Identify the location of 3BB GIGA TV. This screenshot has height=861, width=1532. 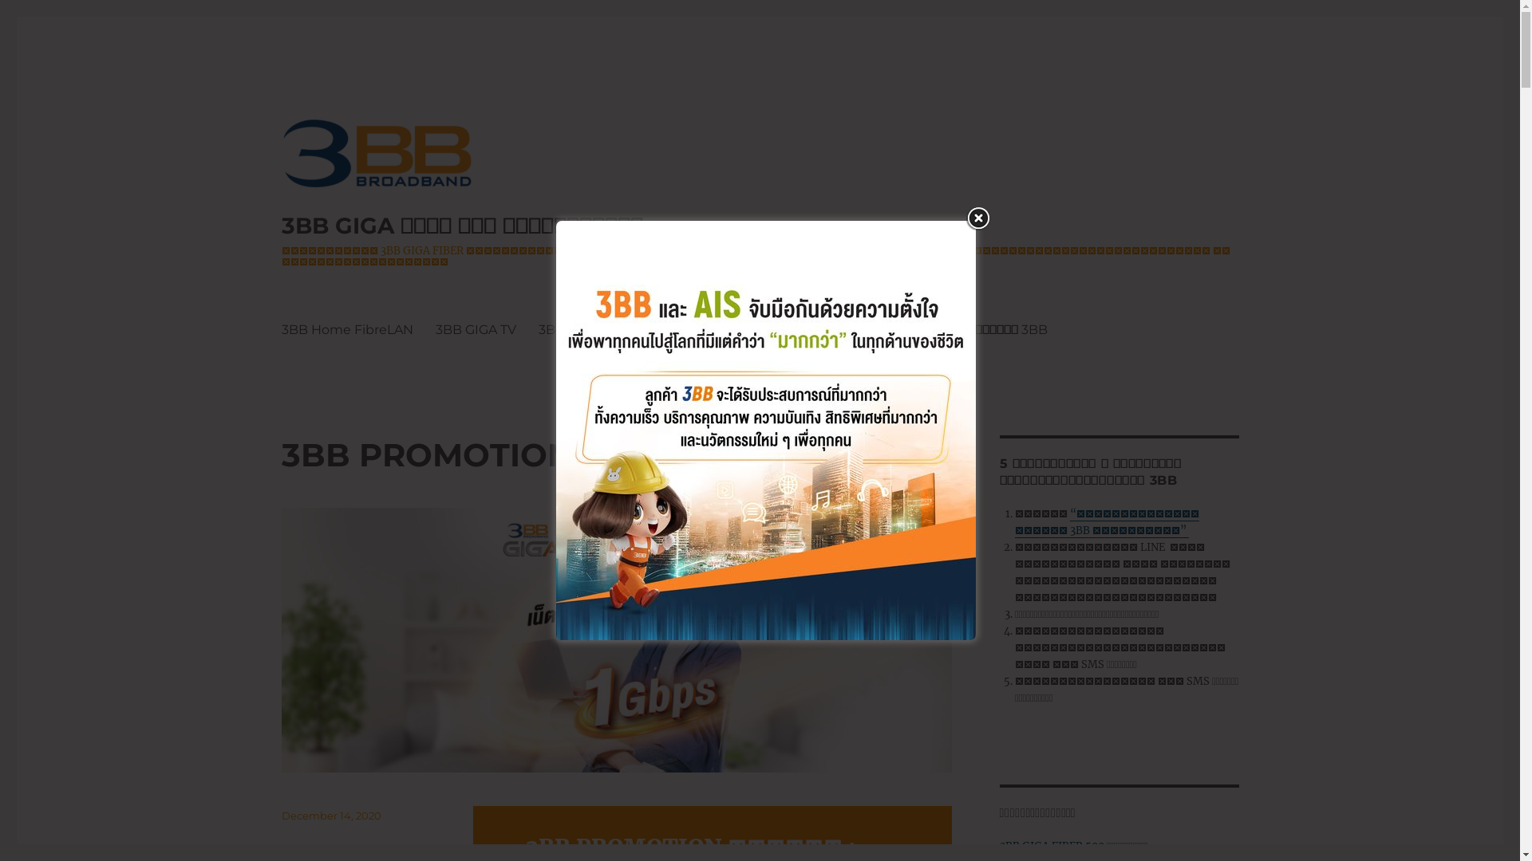
(476, 329).